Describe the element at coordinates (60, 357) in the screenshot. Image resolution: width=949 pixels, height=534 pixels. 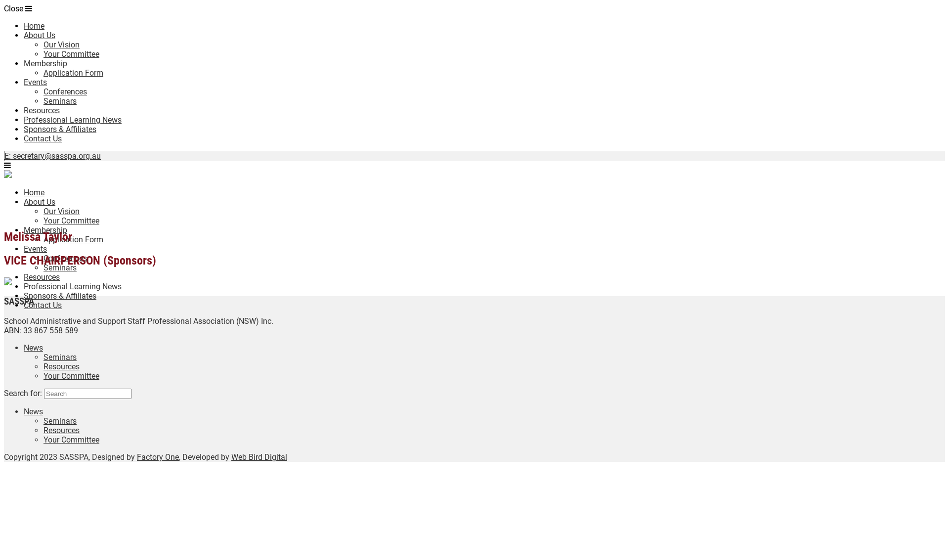
I see `Seminars` at that location.